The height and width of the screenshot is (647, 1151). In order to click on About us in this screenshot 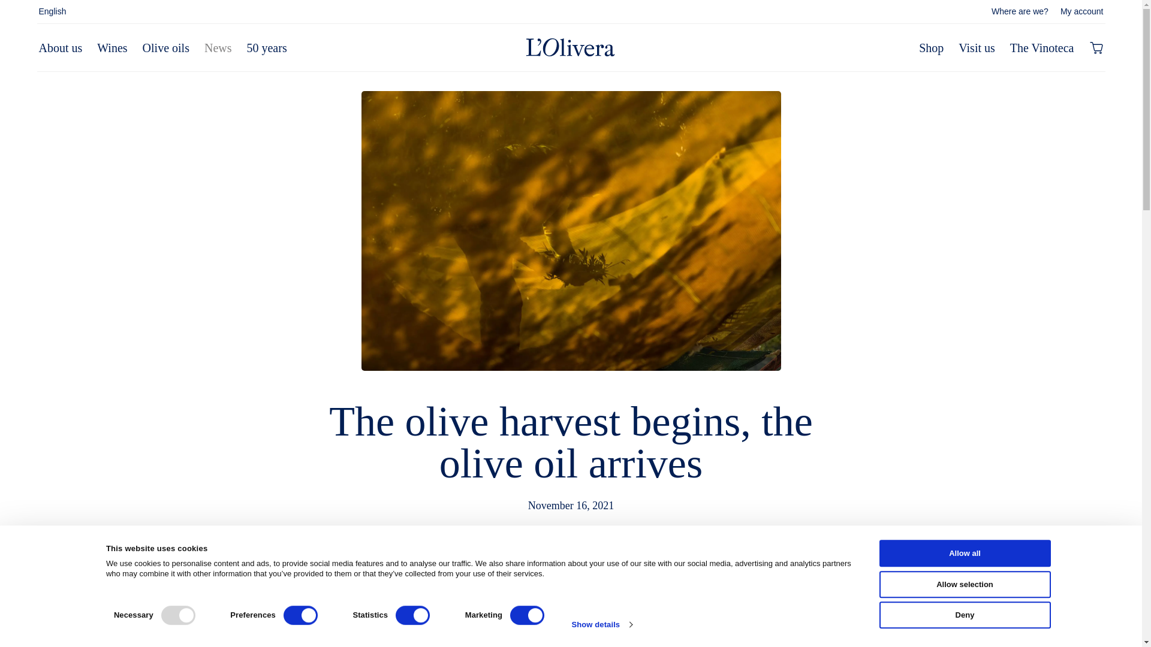, I will do `click(60, 48)`.